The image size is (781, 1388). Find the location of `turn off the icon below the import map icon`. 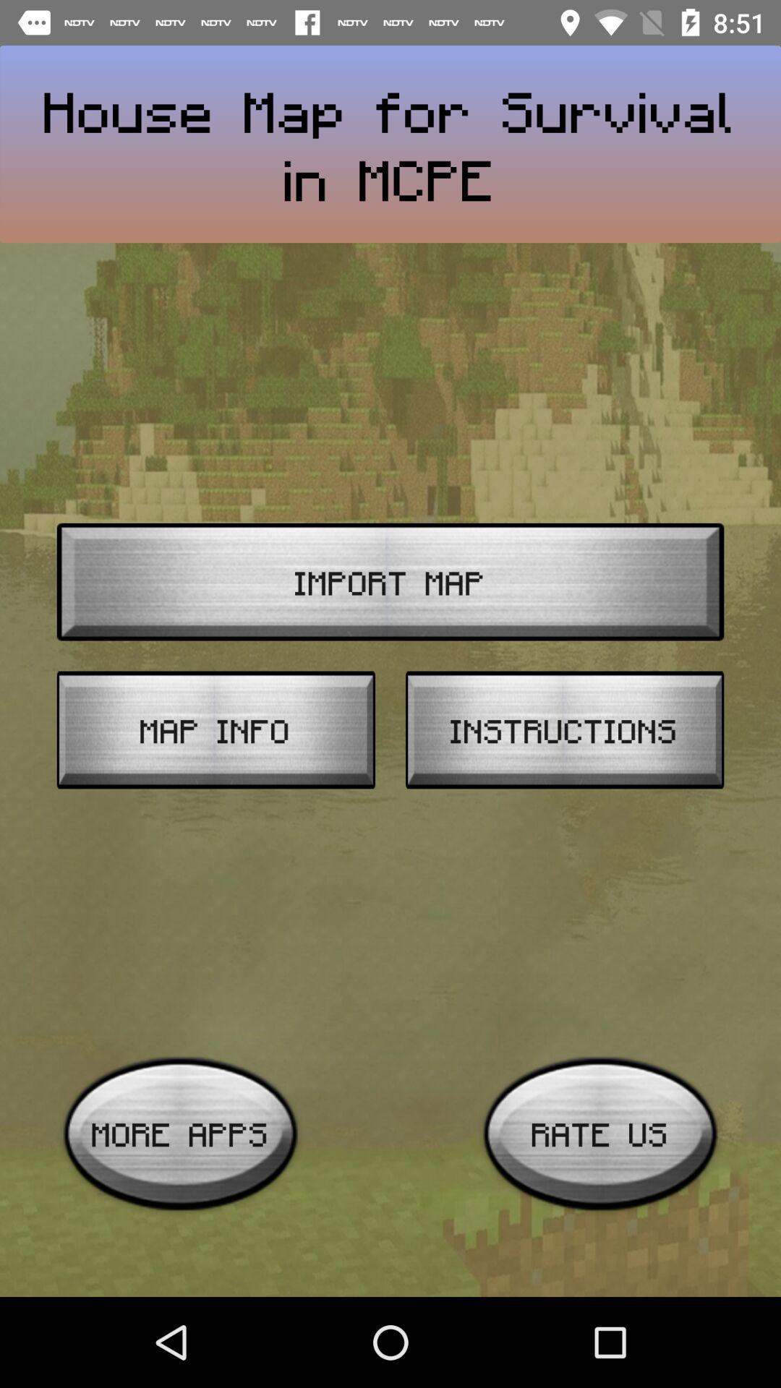

turn off the icon below the import map icon is located at coordinates (565, 730).